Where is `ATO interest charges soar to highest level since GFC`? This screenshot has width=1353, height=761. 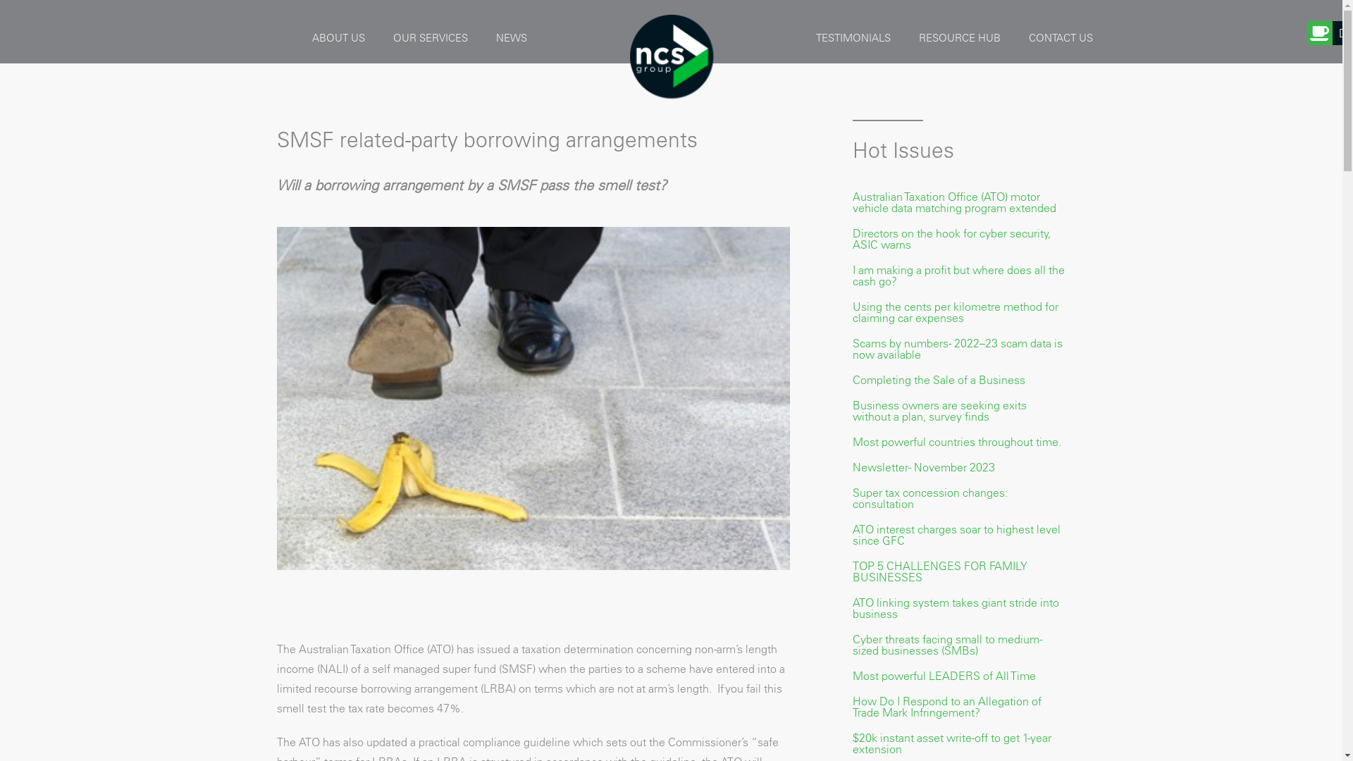 ATO interest charges soar to highest level since GFC is located at coordinates (957, 535).